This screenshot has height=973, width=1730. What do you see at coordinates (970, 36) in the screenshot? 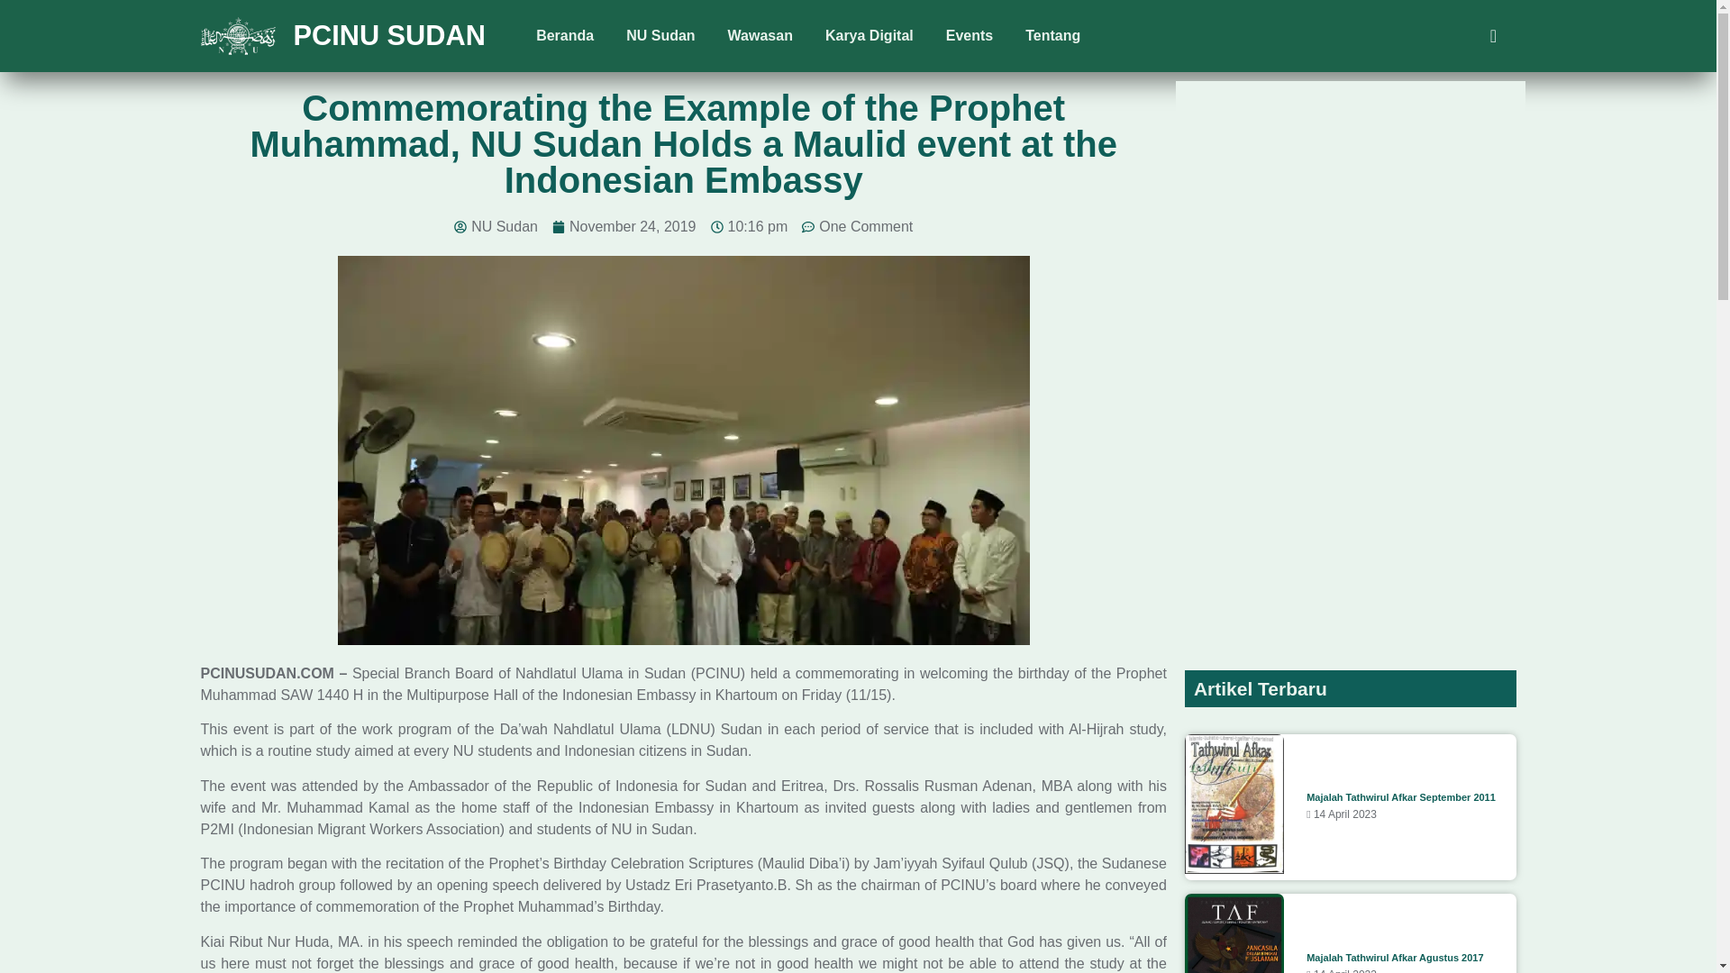
I see `Events` at bounding box center [970, 36].